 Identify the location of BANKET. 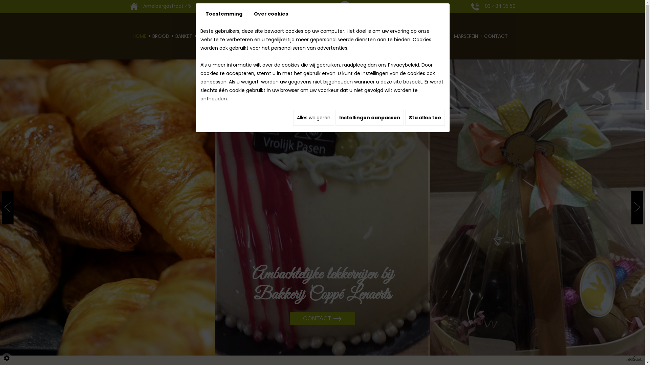
(183, 36).